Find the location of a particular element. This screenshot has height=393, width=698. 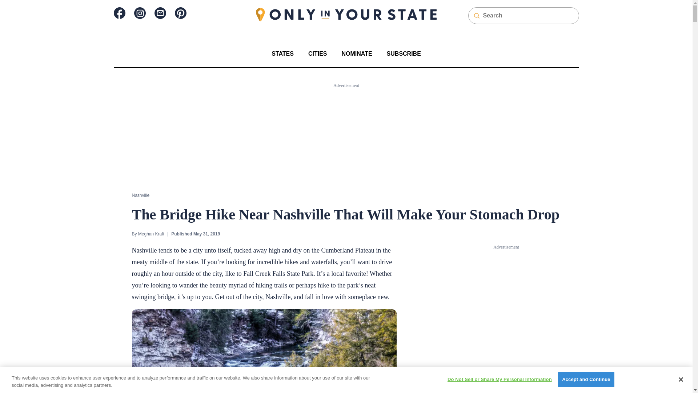

Search is located at coordinates (10, 4).